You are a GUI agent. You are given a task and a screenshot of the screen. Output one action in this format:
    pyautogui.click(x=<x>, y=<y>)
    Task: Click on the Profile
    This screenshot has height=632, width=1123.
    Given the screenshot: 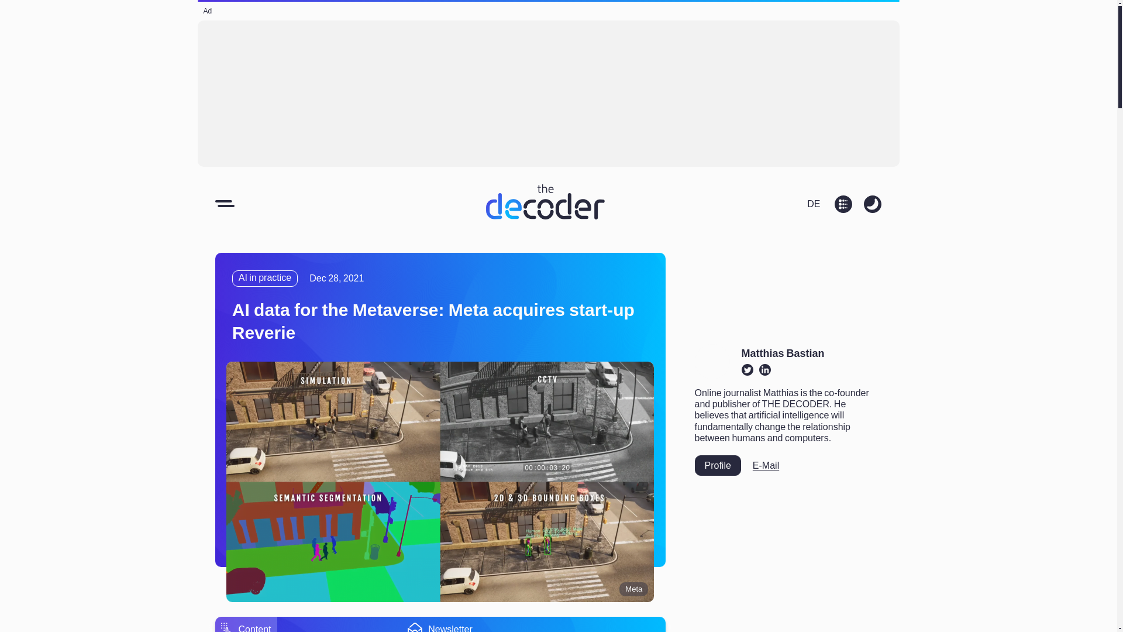 What is the action you would take?
    pyautogui.click(x=718, y=465)
    